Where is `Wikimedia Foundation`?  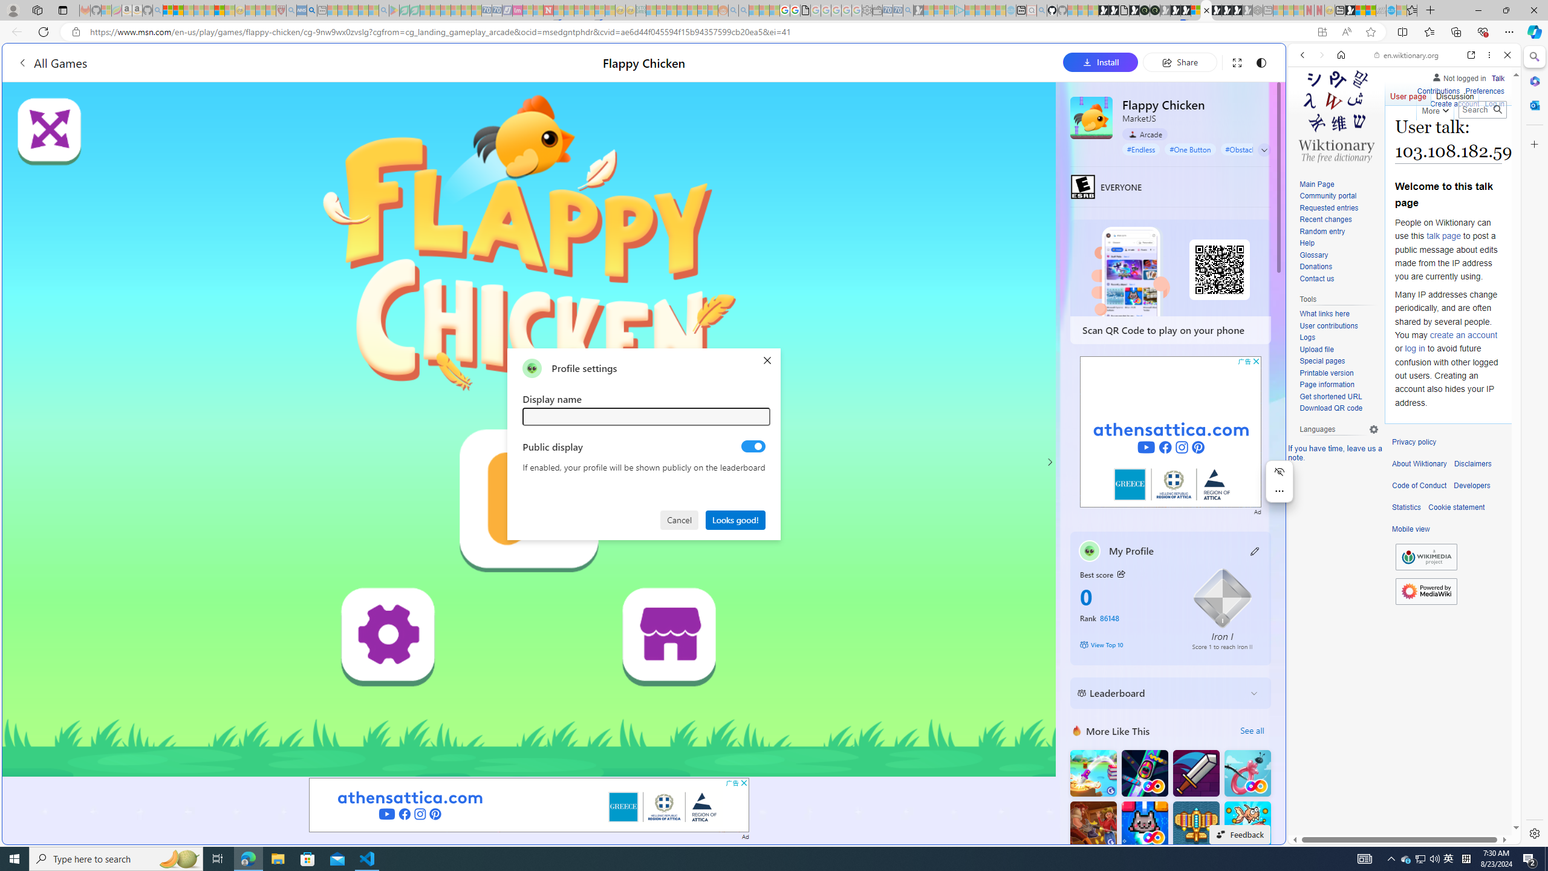
Wikimedia Foundation is located at coordinates (1426, 557).